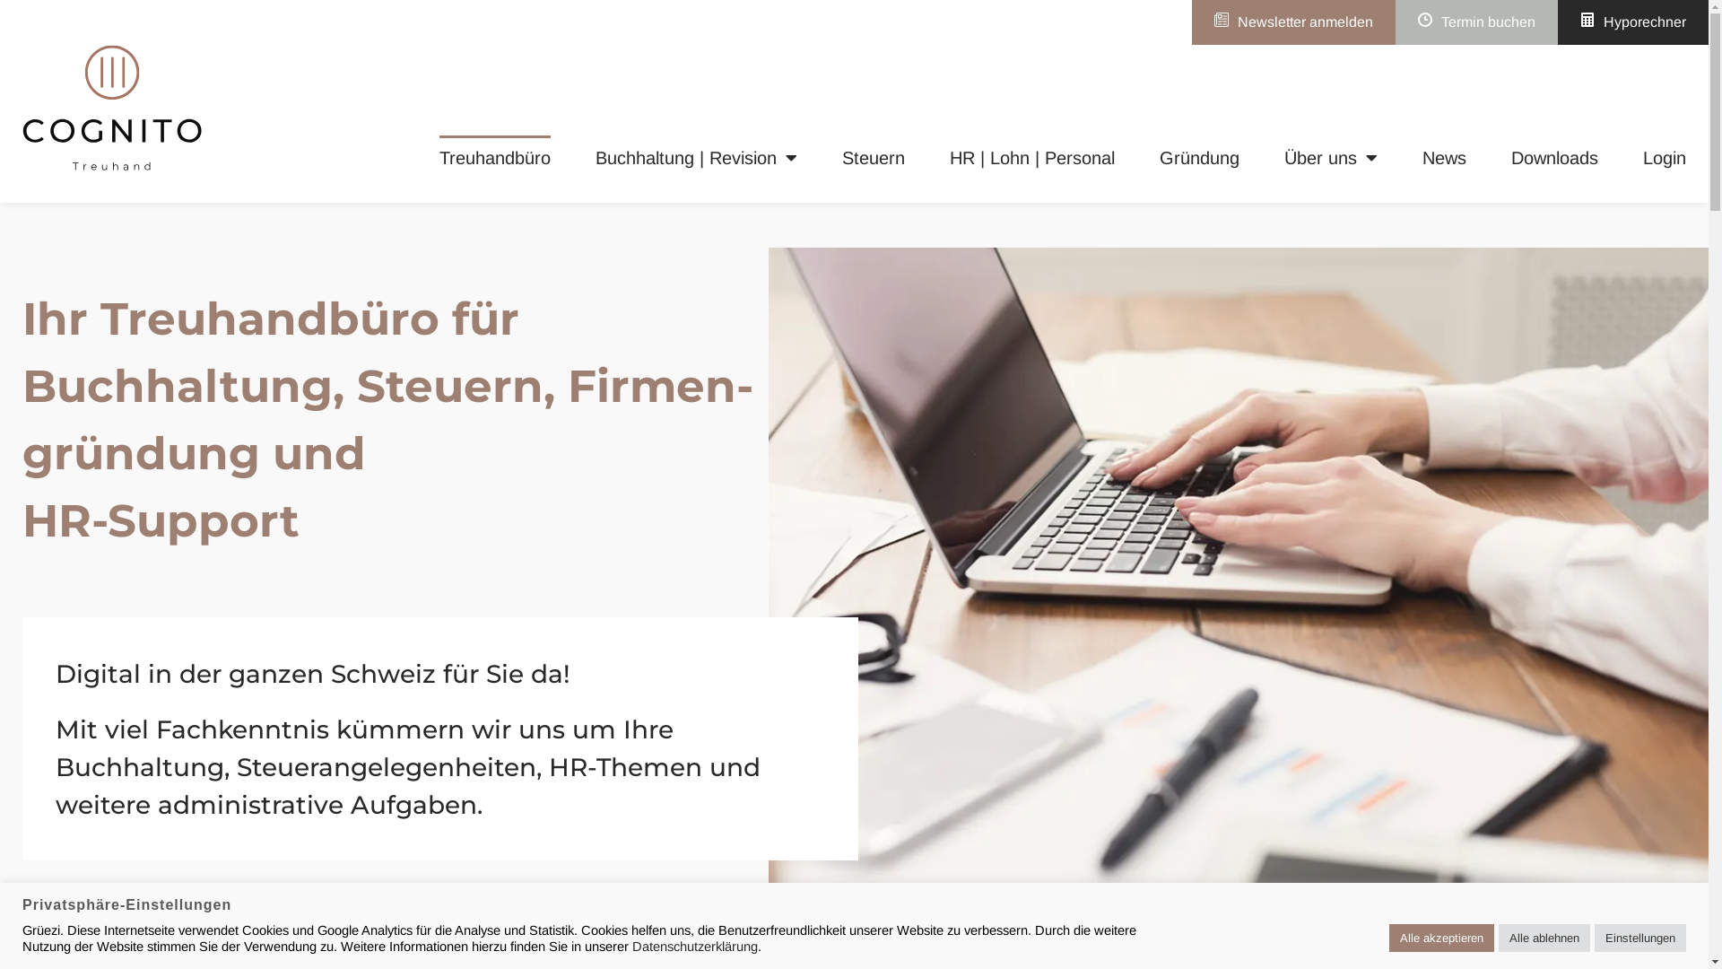  What do you see at coordinates (696, 158) in the screenshot?
I see `Buchhaltung | Revision` at bounding box center [696, 158].